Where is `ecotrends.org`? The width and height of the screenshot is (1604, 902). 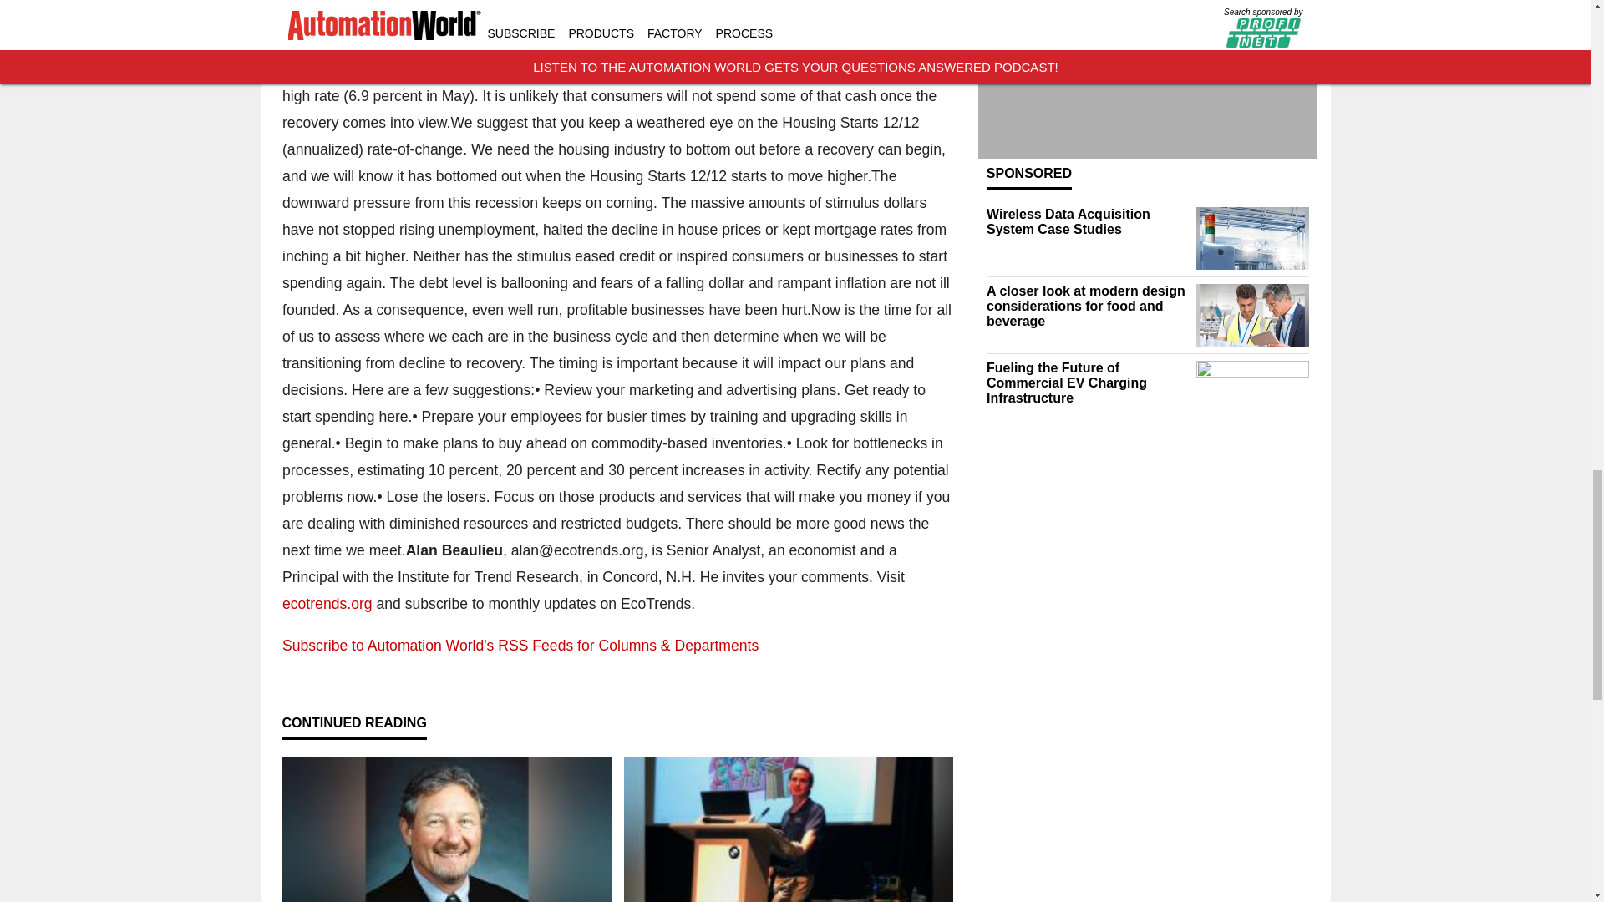 ecotrends.org is located at coordinates (327, 603).